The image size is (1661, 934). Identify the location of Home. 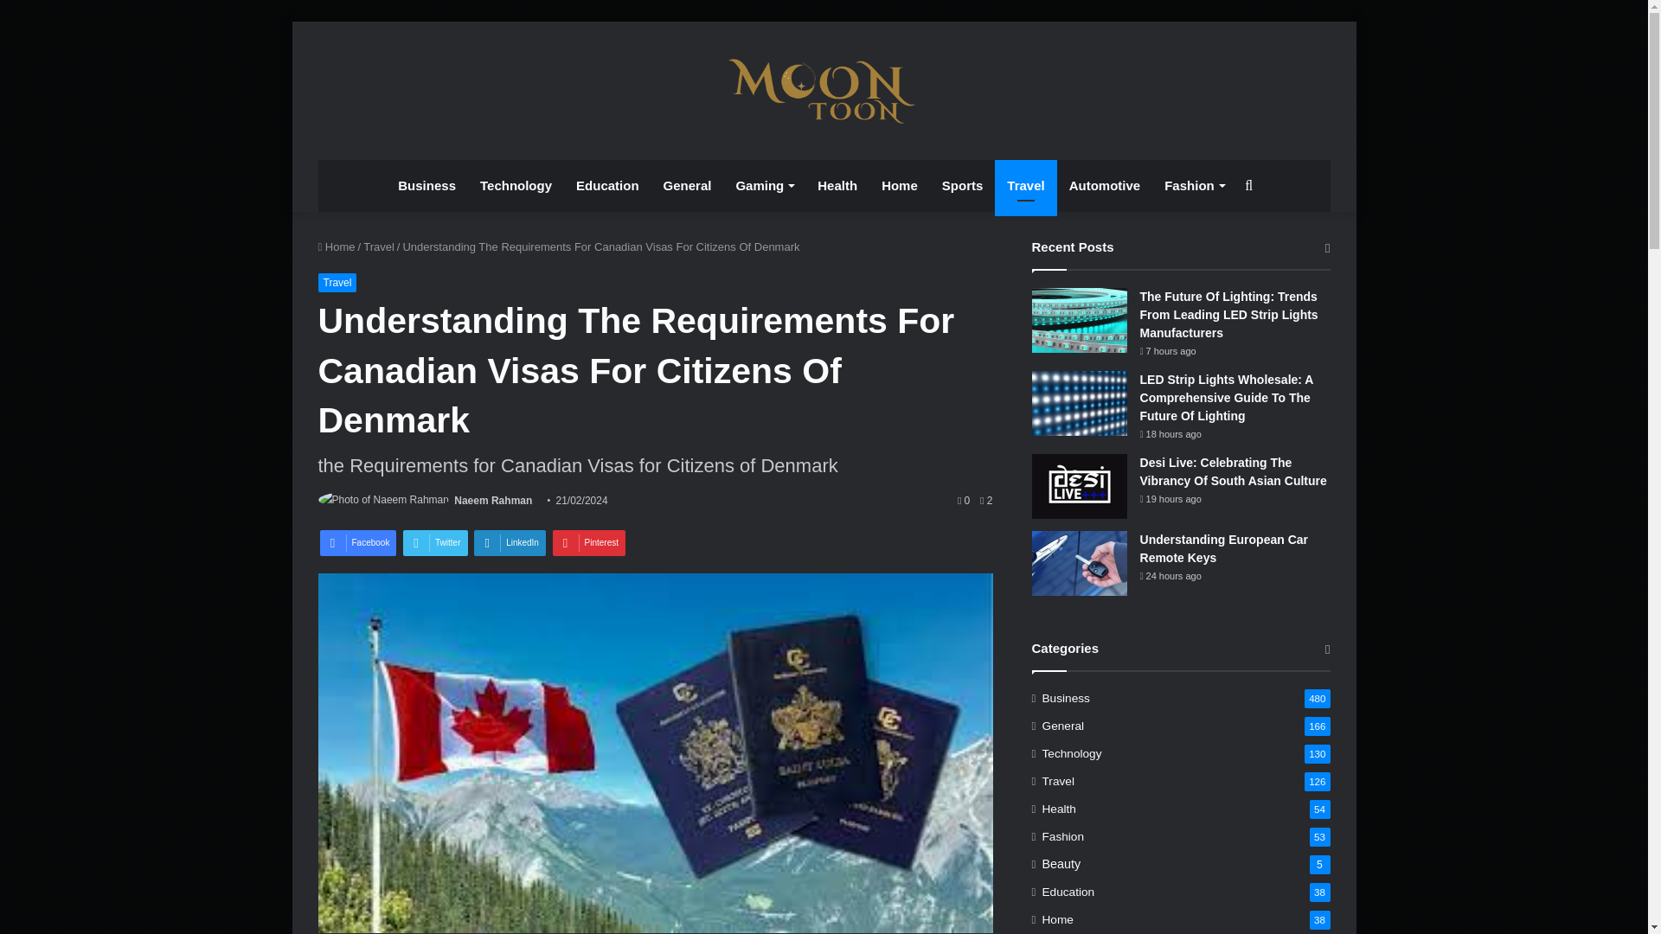
(337, 246).